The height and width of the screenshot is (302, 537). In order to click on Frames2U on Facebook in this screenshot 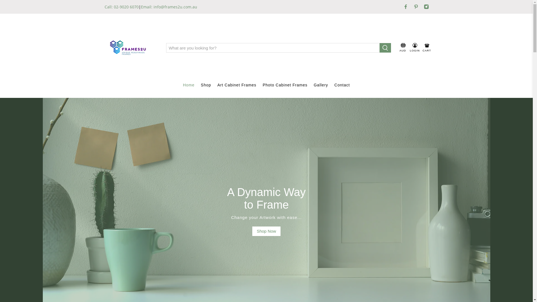, I will do `click(406, 7)`.